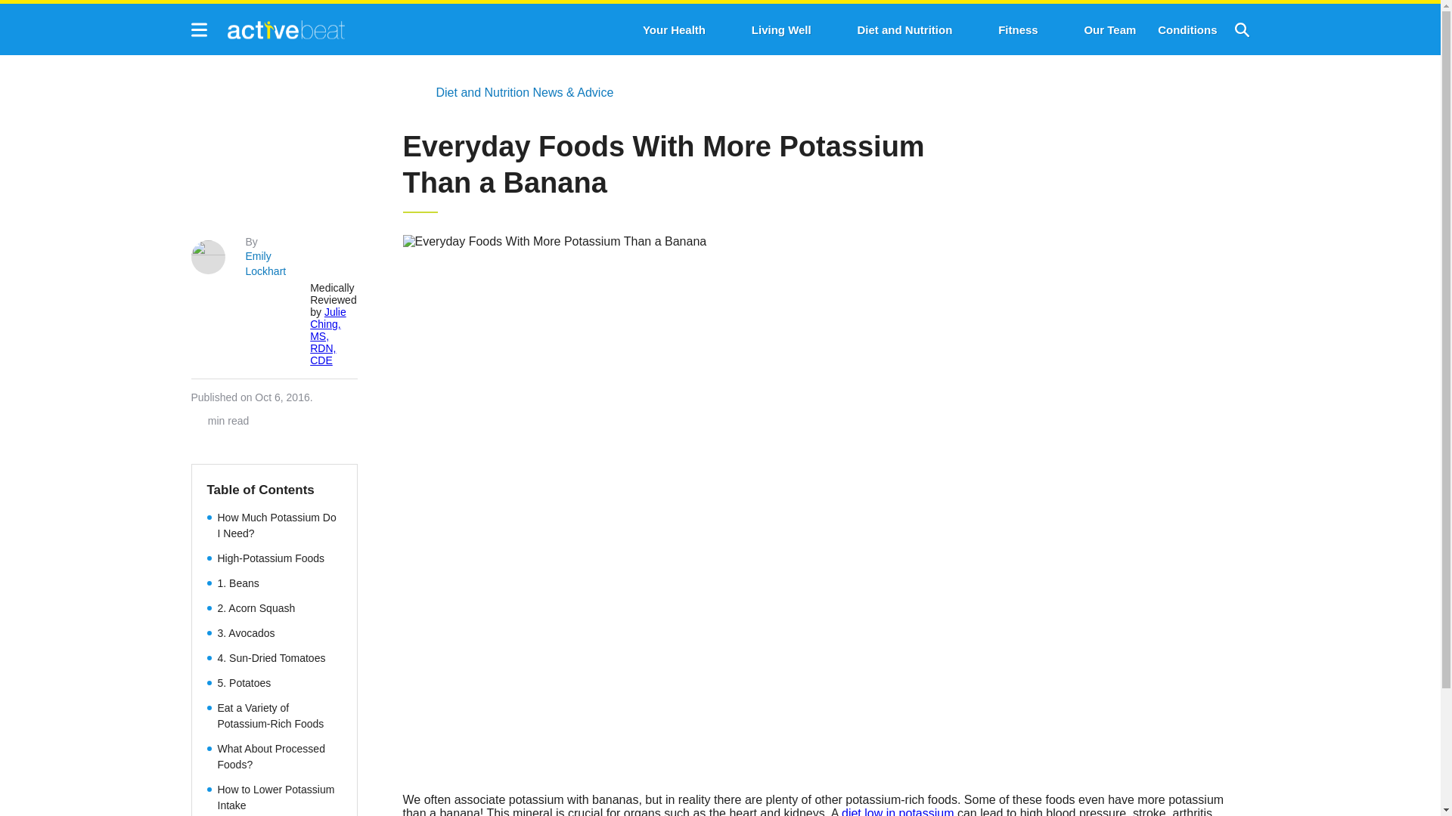  Describe the element at coordinates (675, 29) in the screenshot. I see `Your Health` at that location.